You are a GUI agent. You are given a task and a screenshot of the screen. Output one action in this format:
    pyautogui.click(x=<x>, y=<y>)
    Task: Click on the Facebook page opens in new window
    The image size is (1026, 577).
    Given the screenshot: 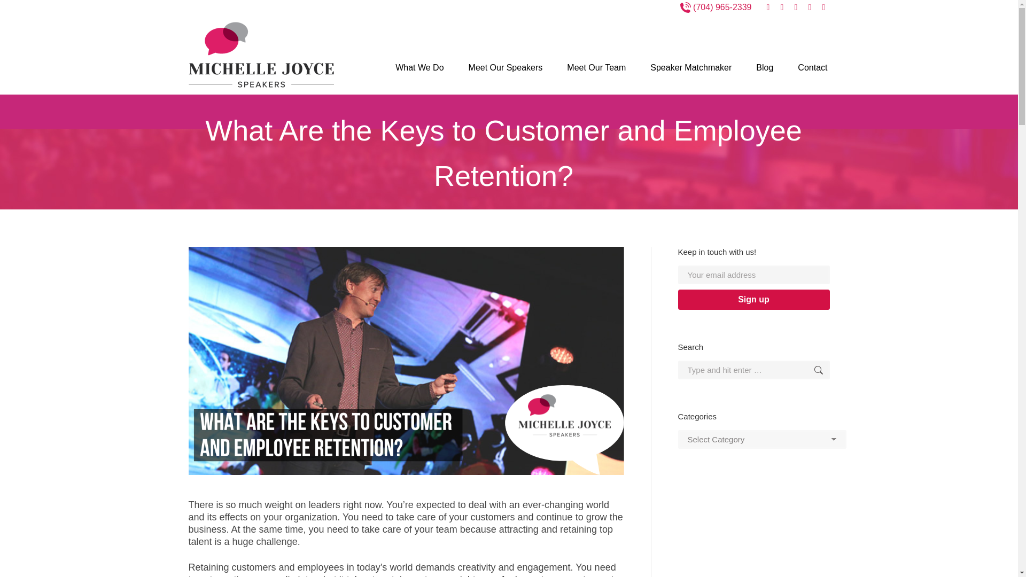 What is the action you would take?
    pyautogui.click(x=768, y=7)
    